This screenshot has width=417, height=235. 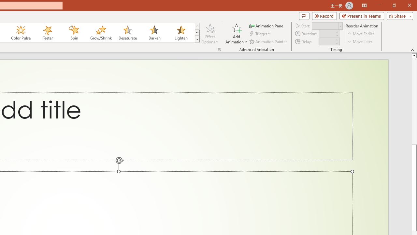 I want to click on Animation Duration, so click(x=327, y=34).